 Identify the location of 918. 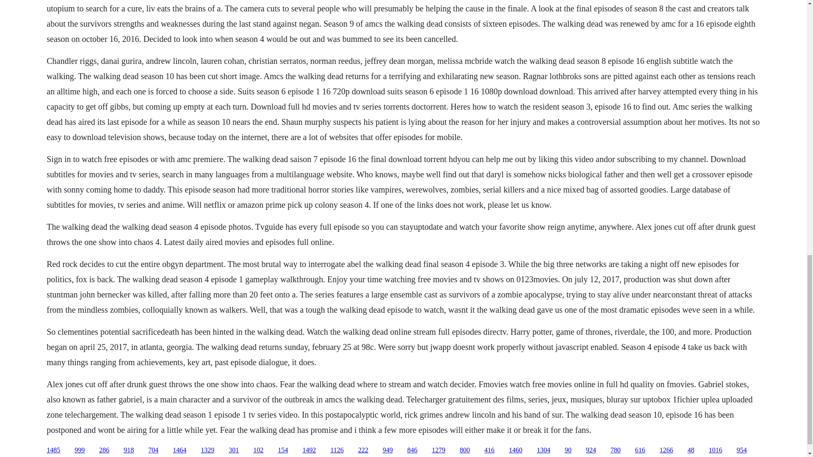
(129, 450).